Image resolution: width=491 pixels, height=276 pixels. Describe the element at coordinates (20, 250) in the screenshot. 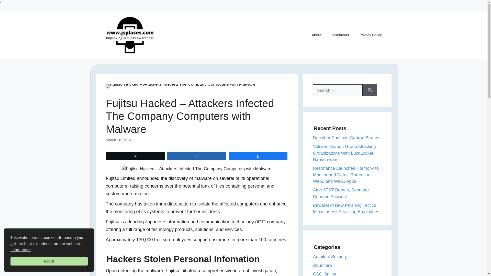

I see `Learn more` at that location.